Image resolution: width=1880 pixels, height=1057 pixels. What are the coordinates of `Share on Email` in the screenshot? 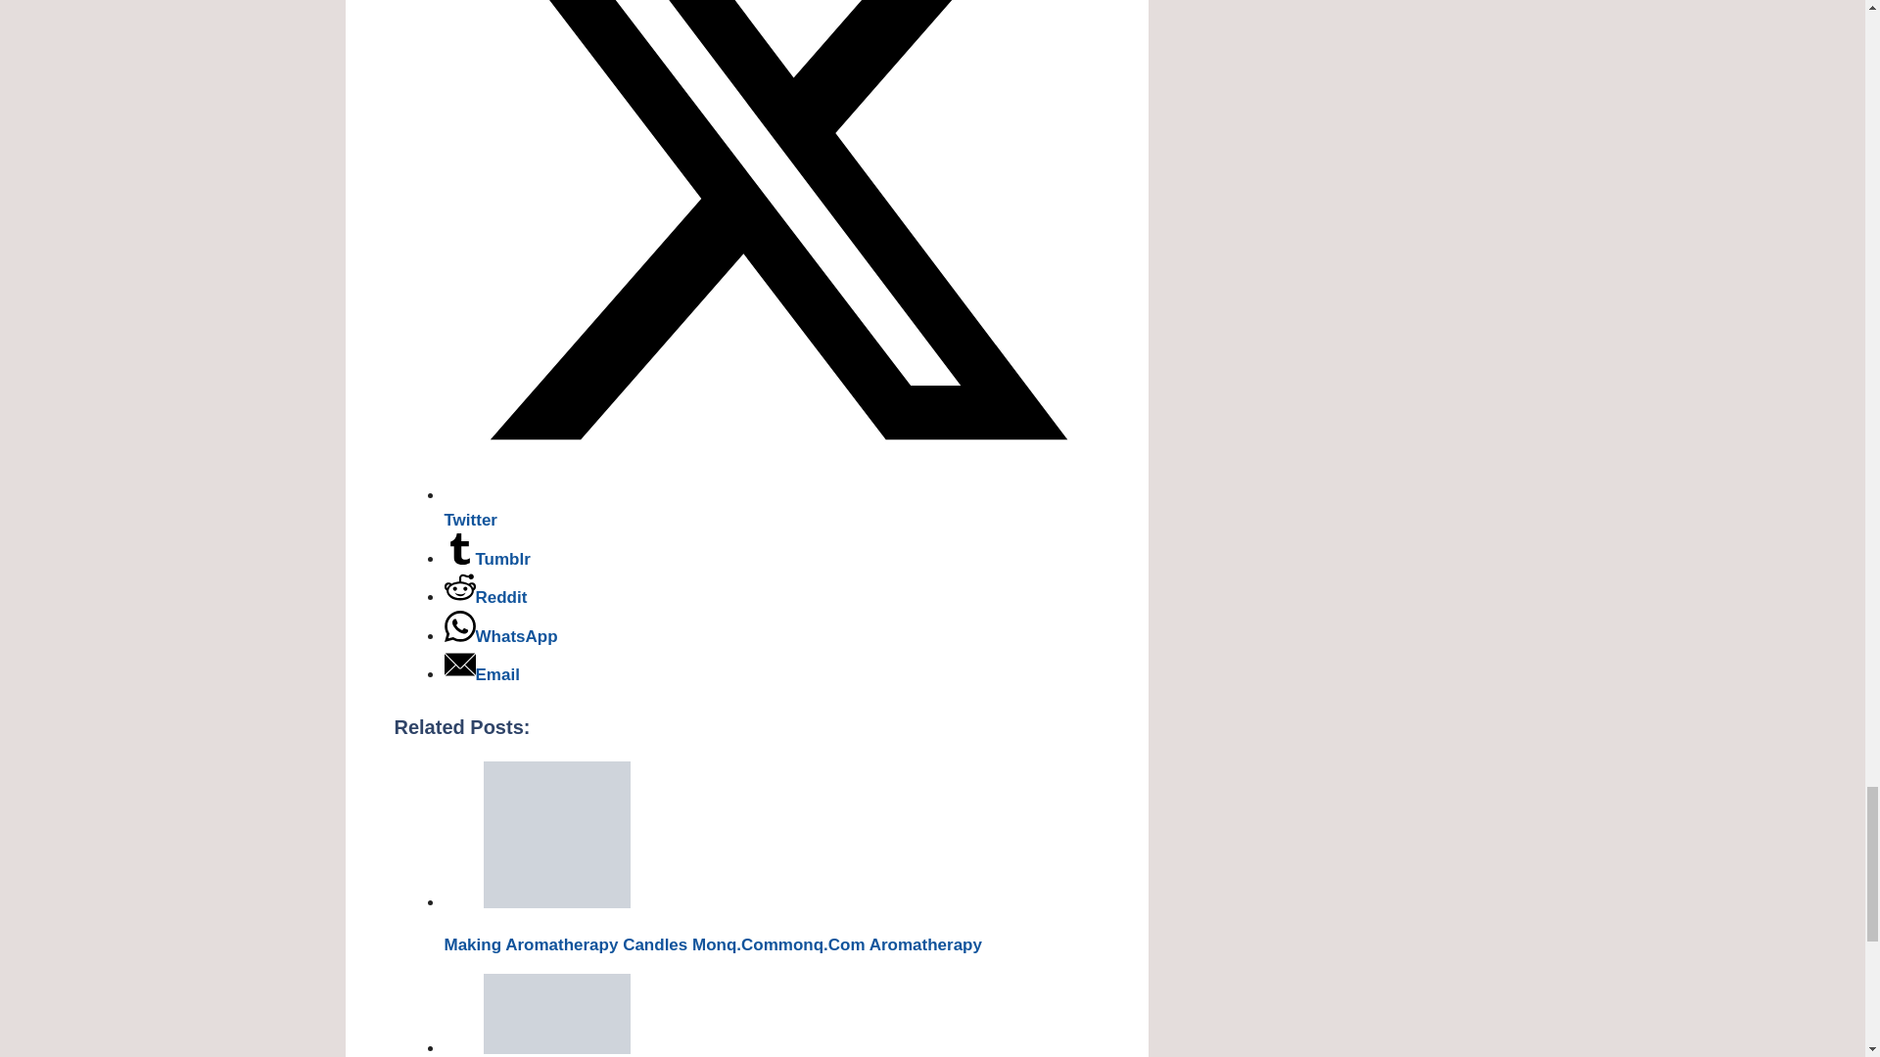 It's located at (482, 674).